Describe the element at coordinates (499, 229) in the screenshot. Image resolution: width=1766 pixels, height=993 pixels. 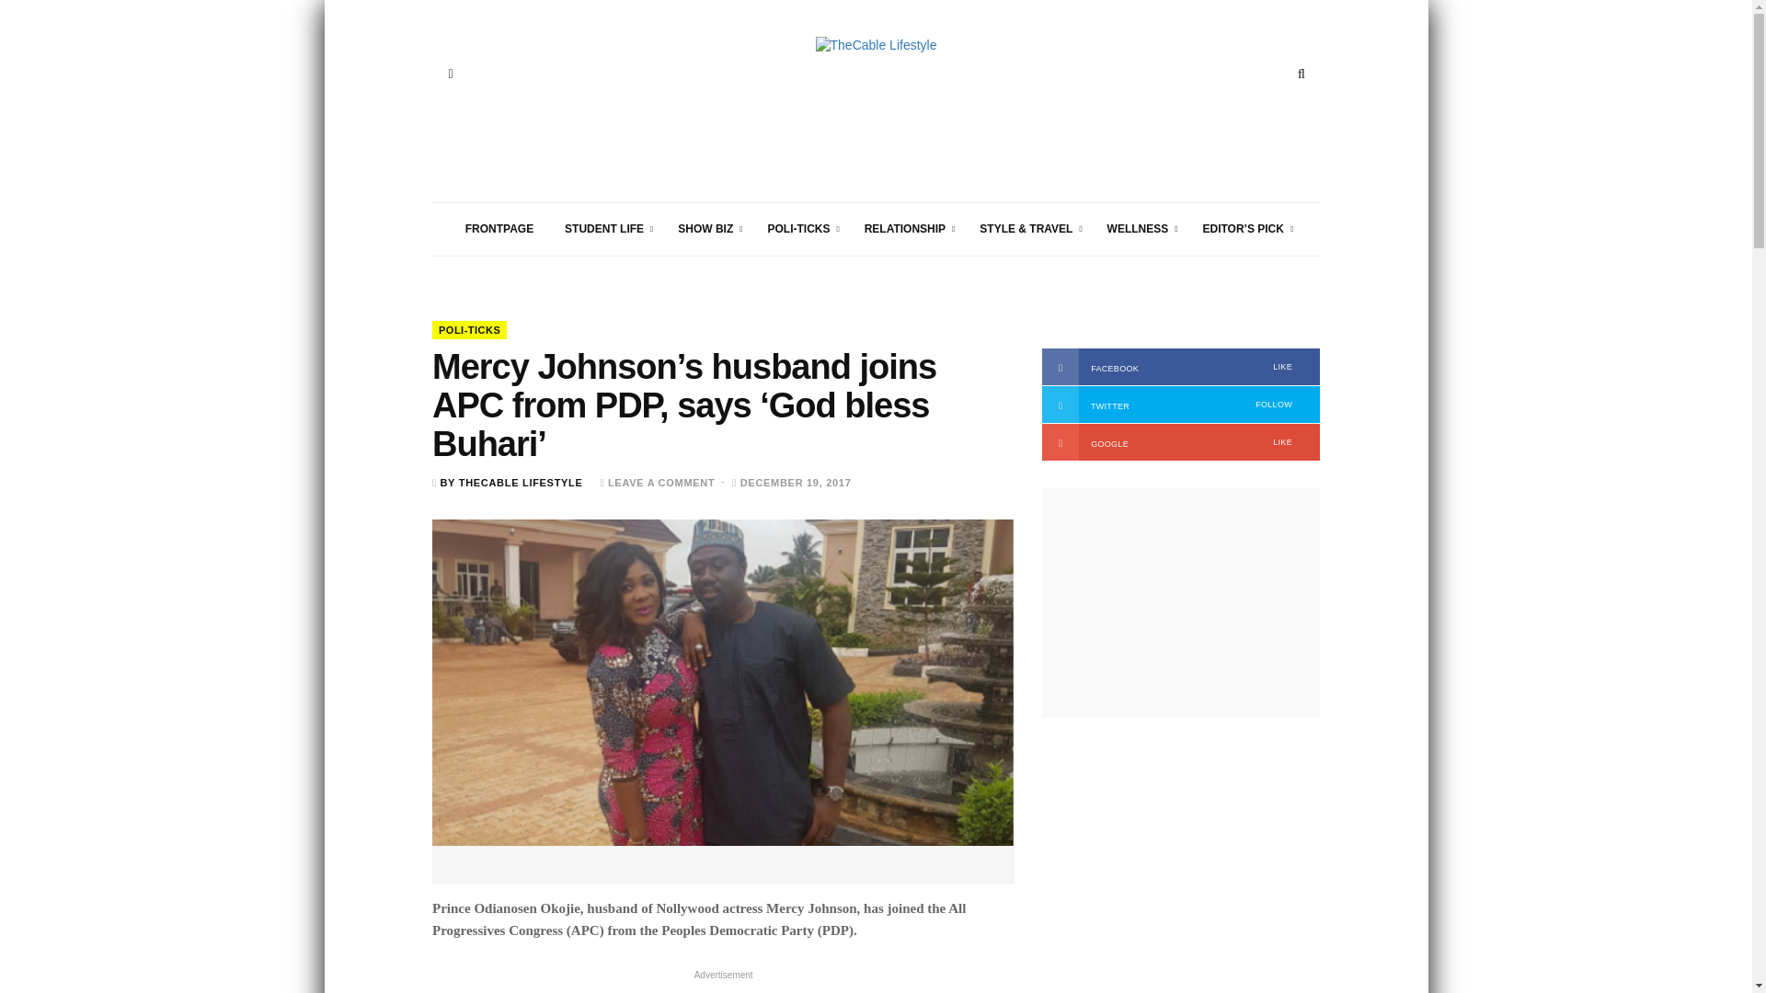
I see `FRONTPAGE` at that location.